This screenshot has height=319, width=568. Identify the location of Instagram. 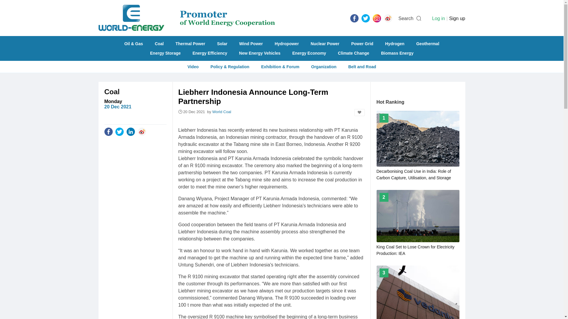
(377, 18).